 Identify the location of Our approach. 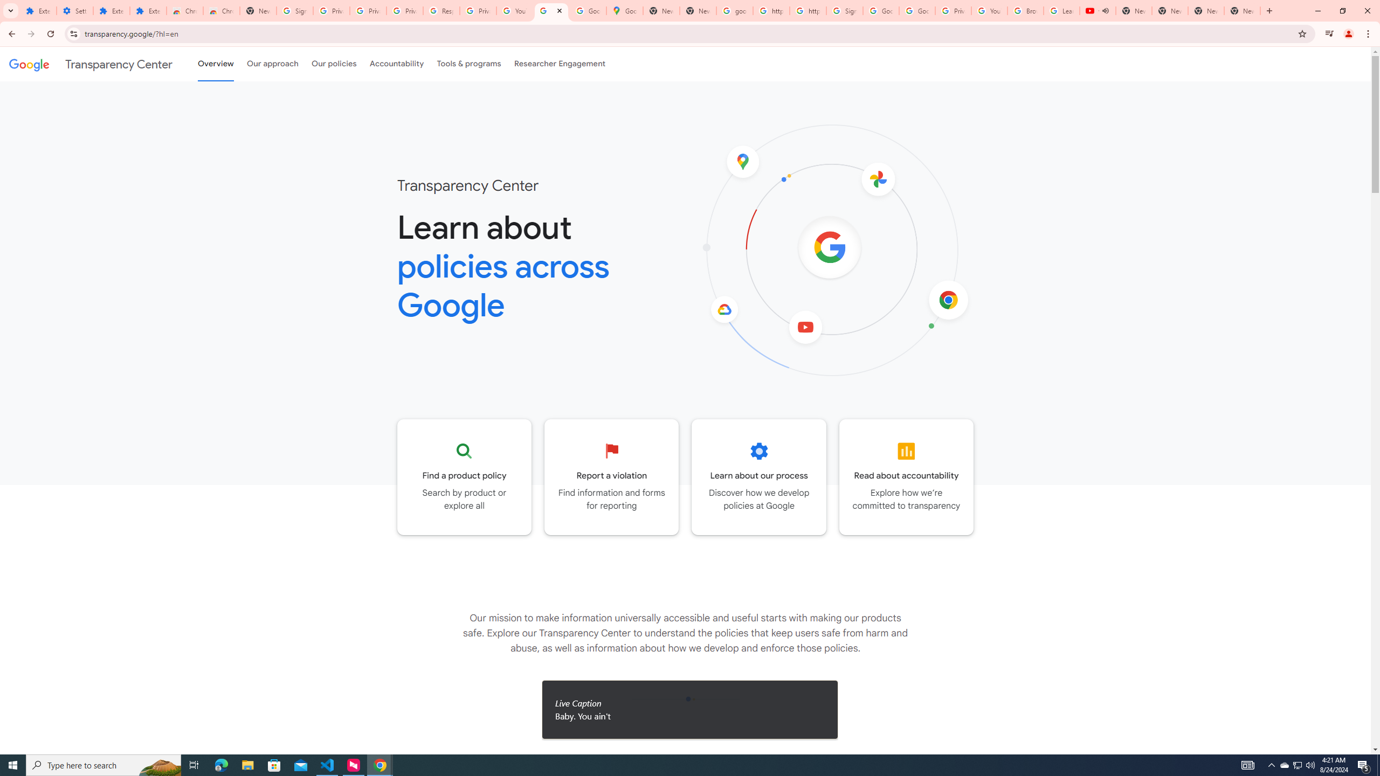
(272, 64).